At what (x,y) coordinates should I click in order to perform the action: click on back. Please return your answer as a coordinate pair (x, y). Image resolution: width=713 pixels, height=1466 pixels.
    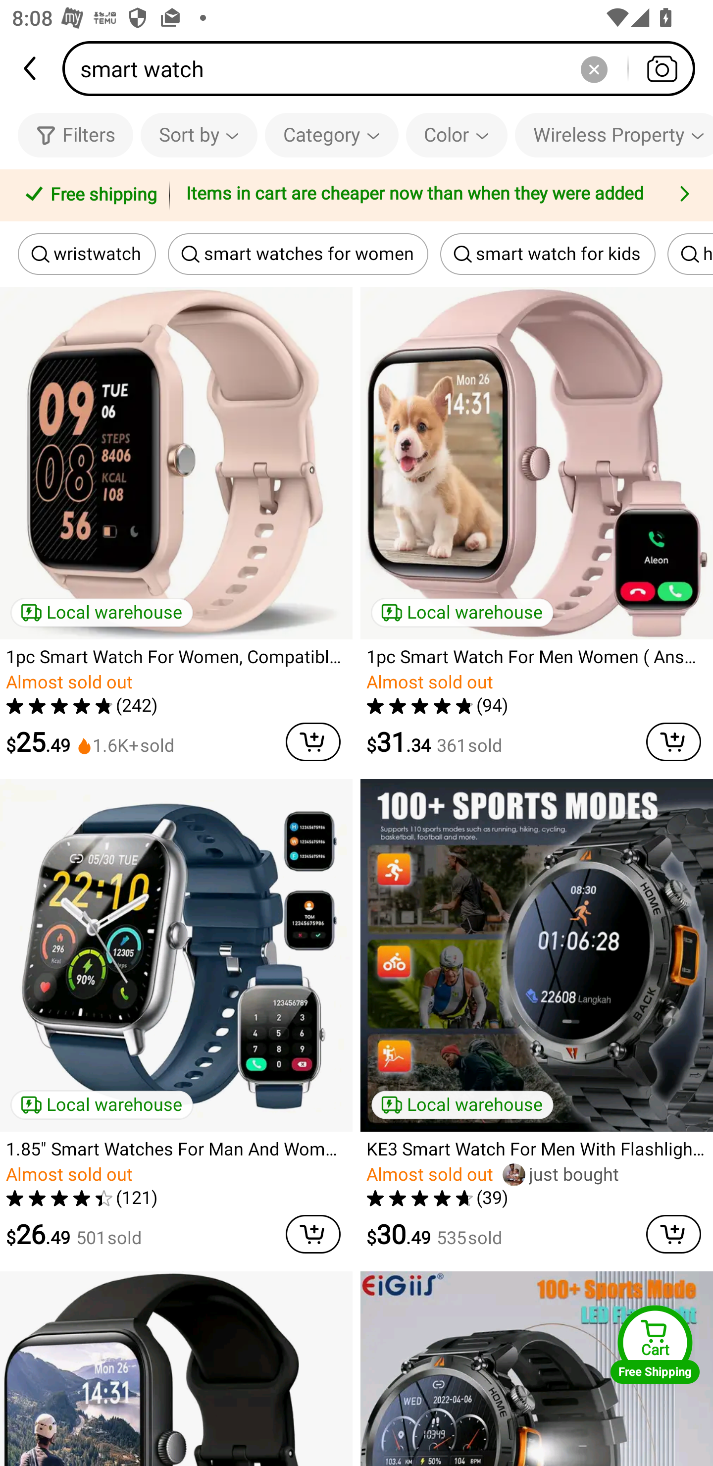
    Looking at the image, I should click on (31, 68).